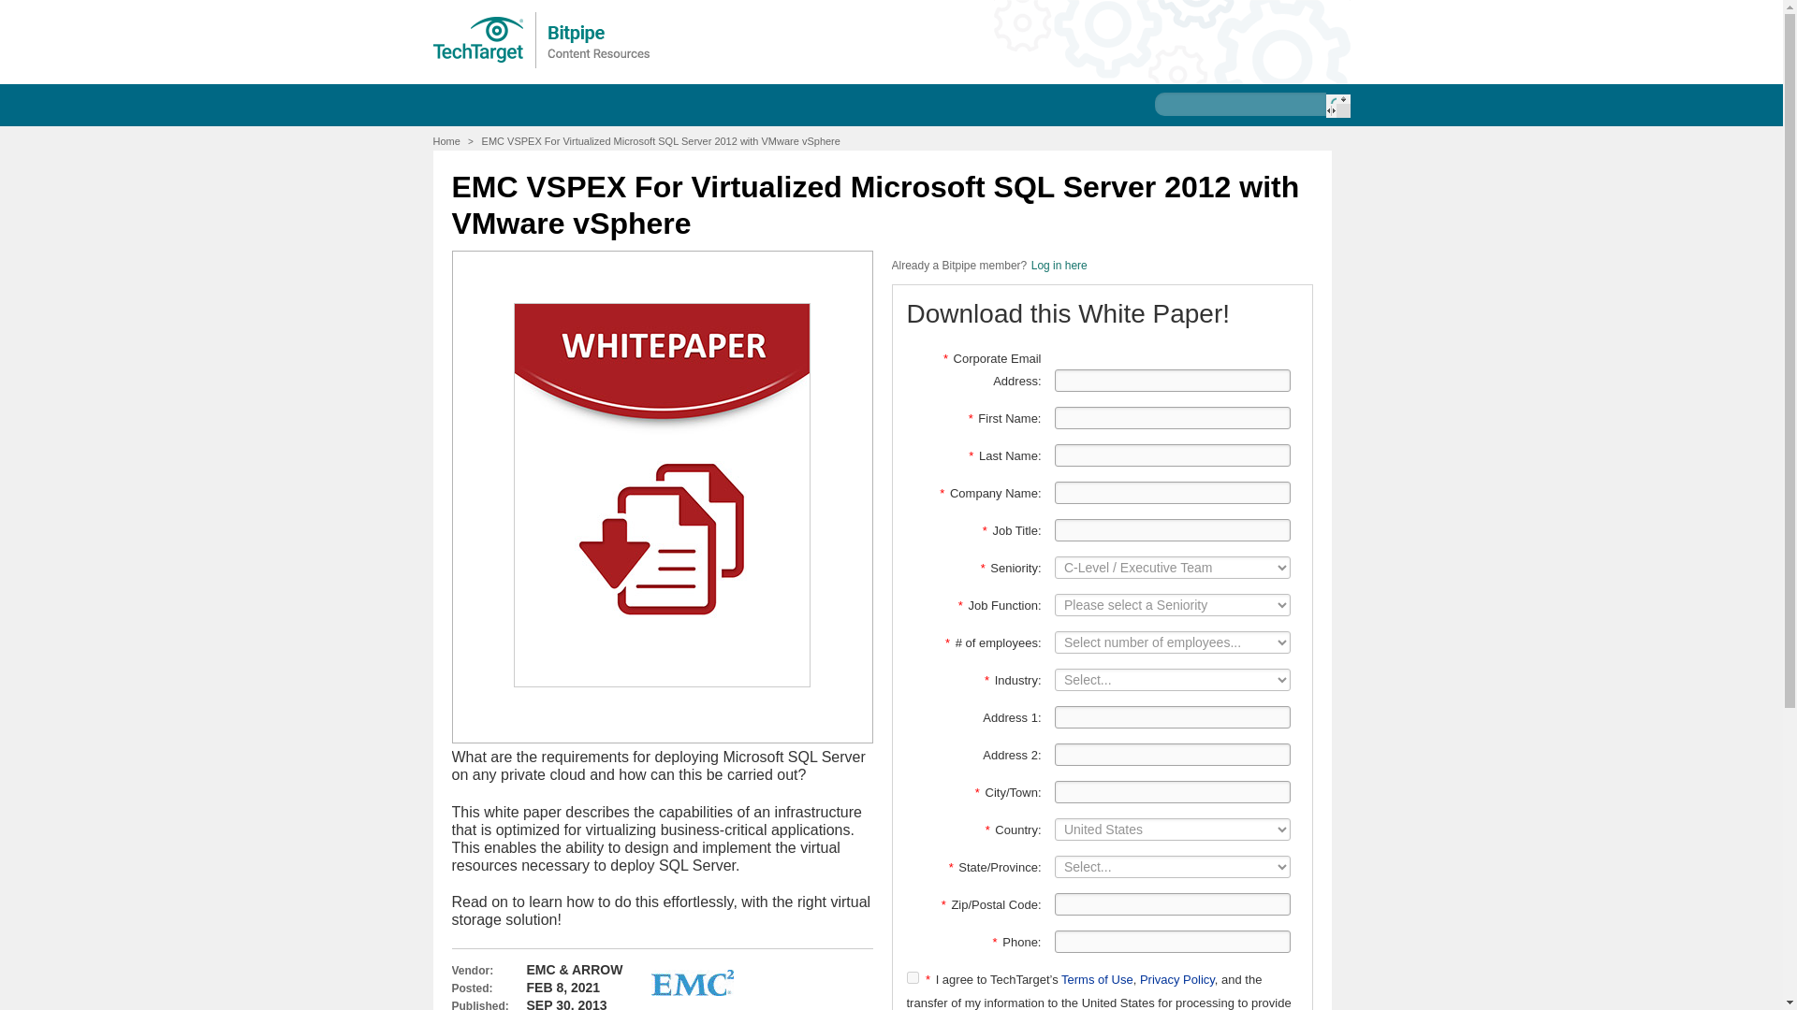 The height and width of the screenshot is (1010, 1797). What do you see at coordinates (912, 976) in the screenshot?
I see `true` at bounding box center [912, 976].